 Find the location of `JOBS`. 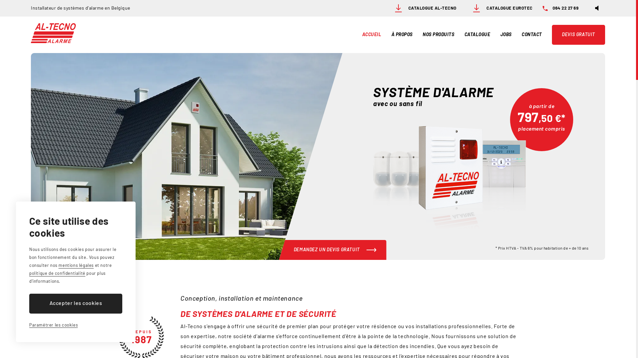

JOBS is located at coordinates (506, 35).